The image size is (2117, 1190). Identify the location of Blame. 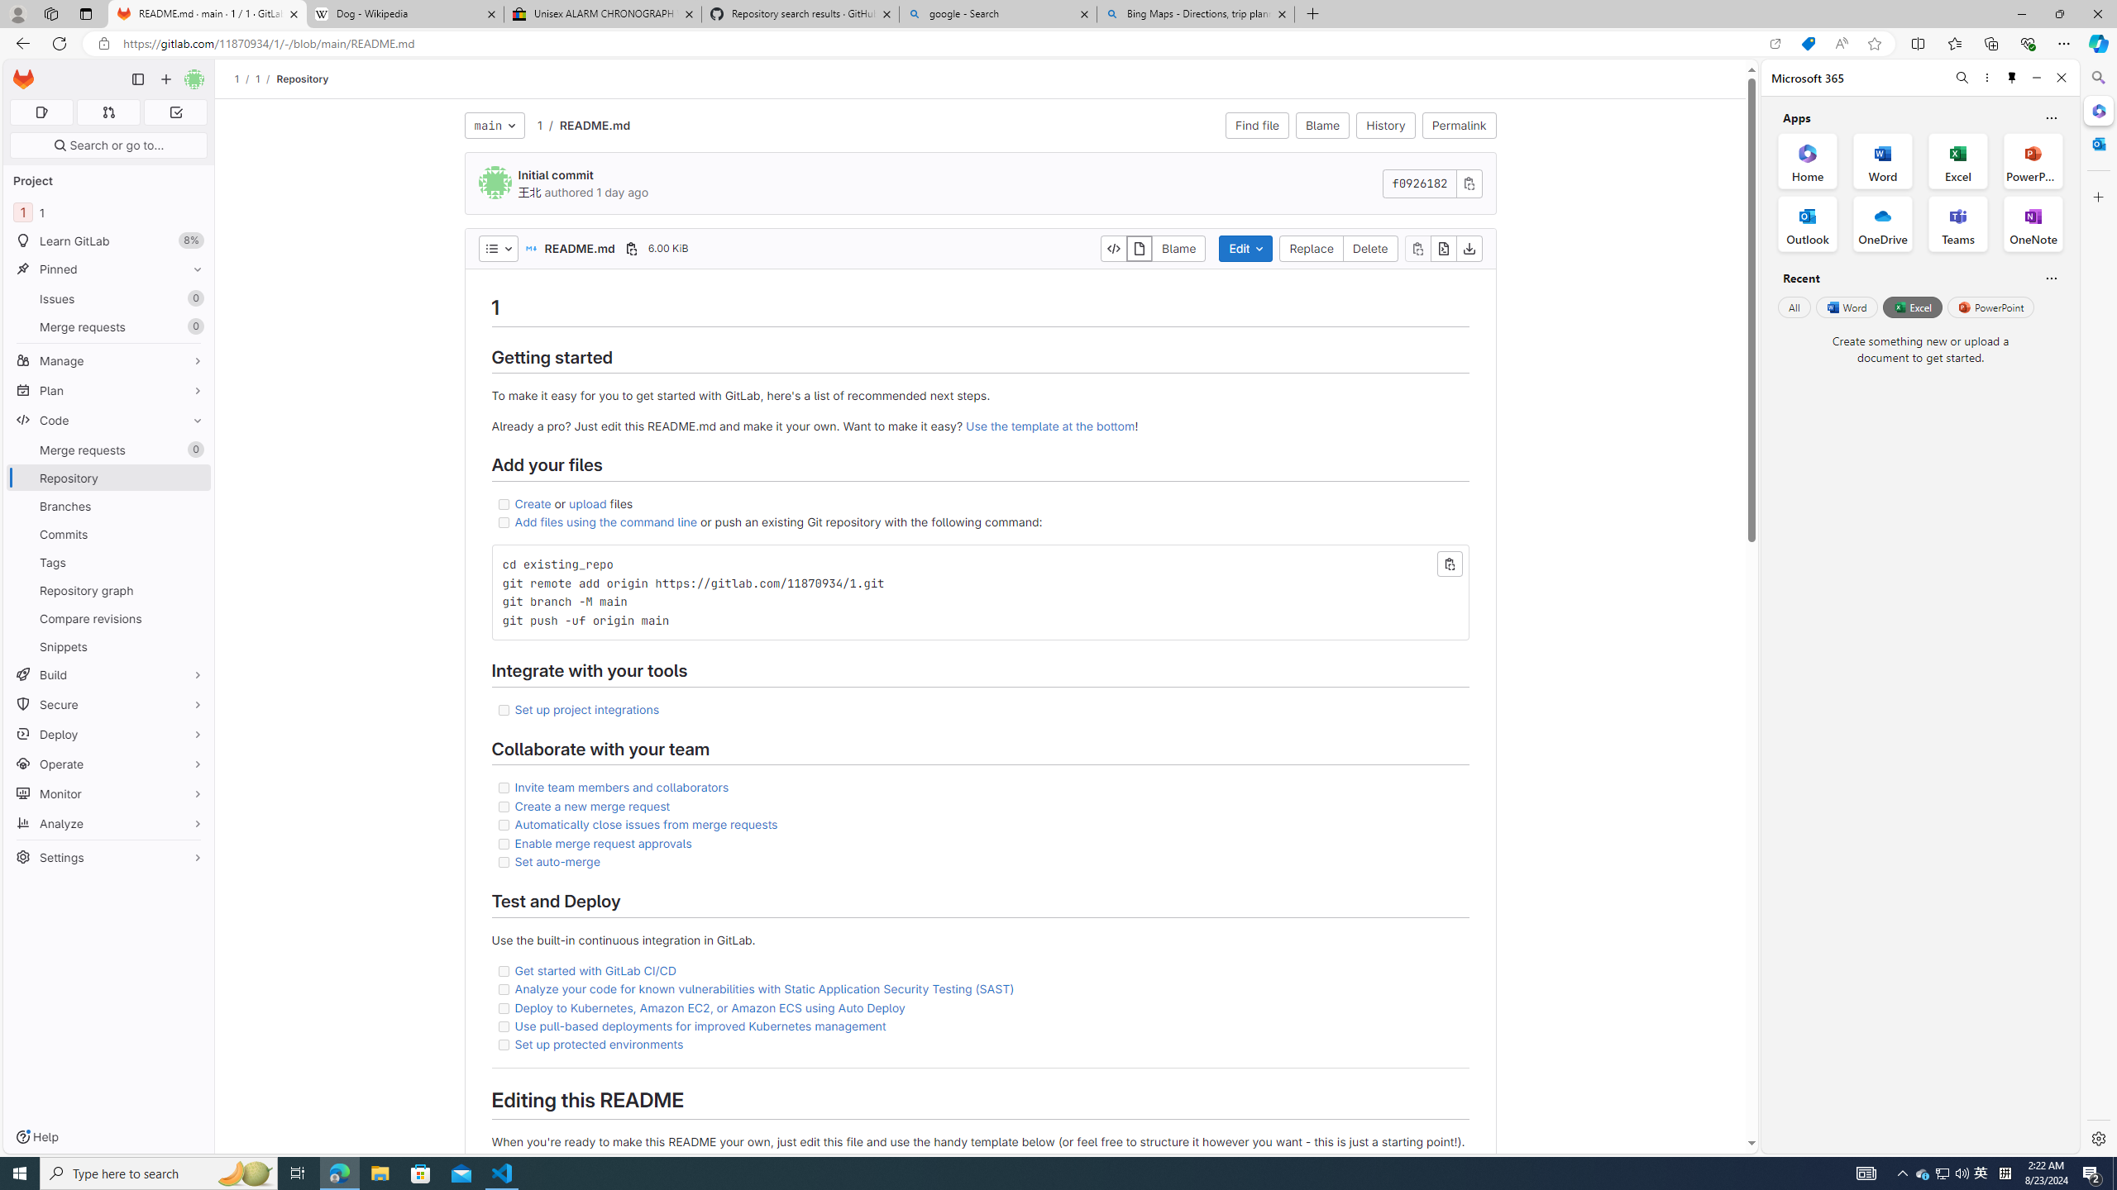
(1179, 248).